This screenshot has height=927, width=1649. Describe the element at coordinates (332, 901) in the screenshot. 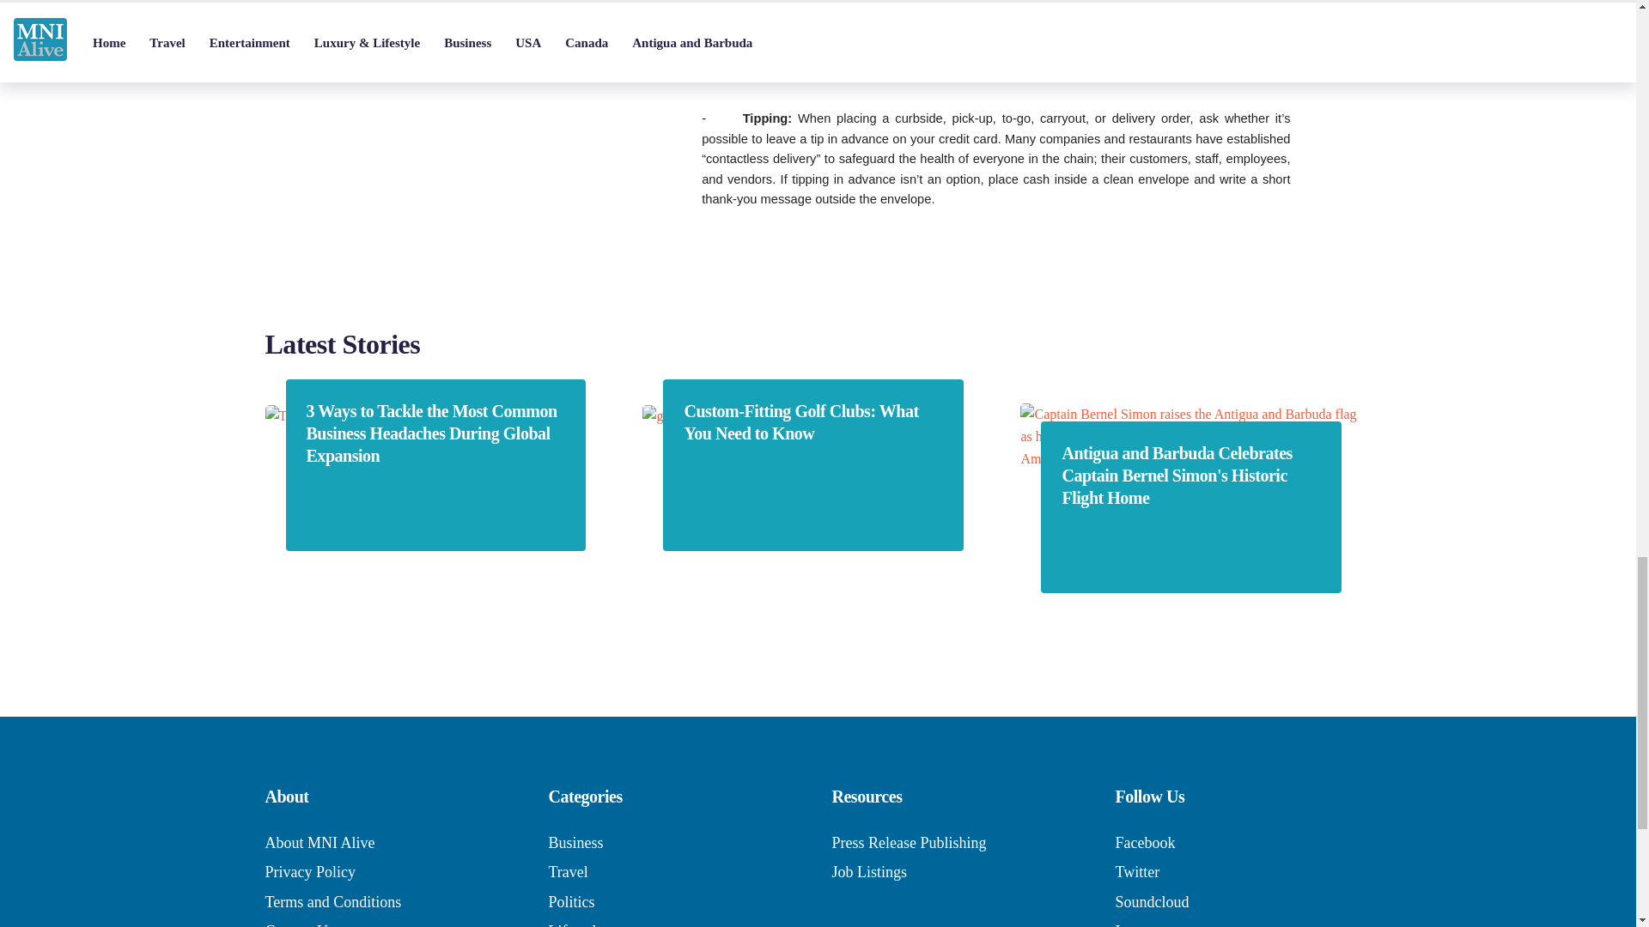

I see `Terms and Conditions` at that location.